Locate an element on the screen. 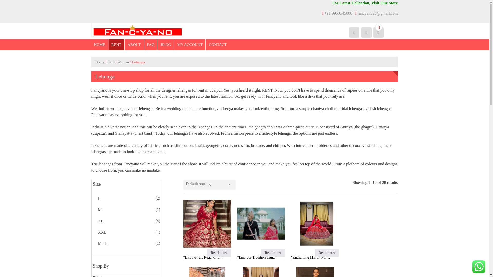 Image resolution: width=493 pixels, height=277 pixels. Rent is located at coordinates (111, 62).